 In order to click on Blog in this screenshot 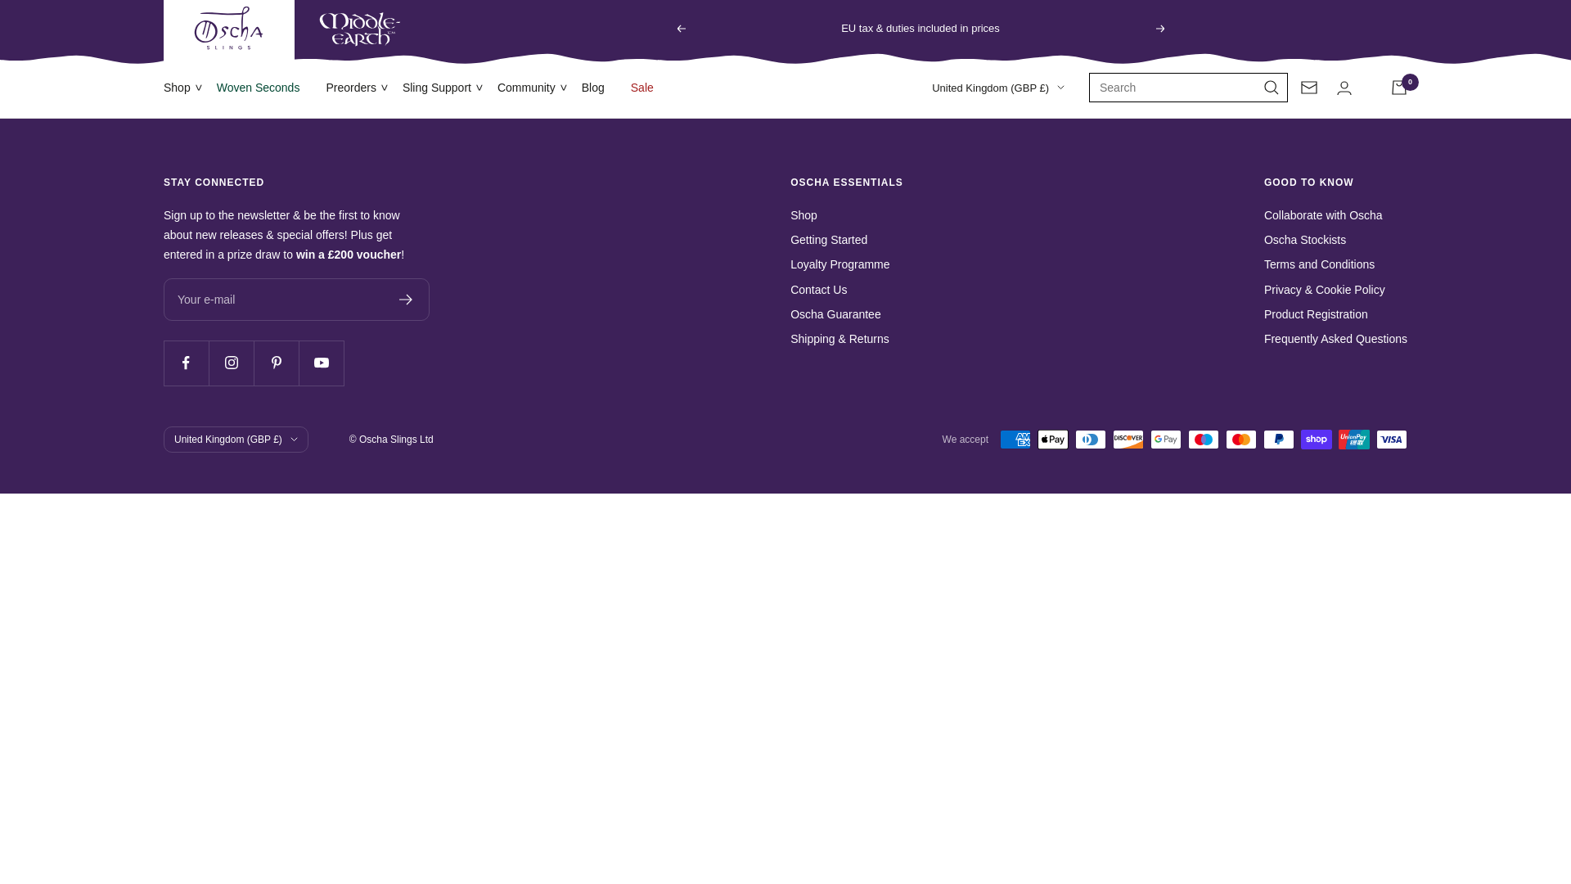, I will do `click(592, 87)`.